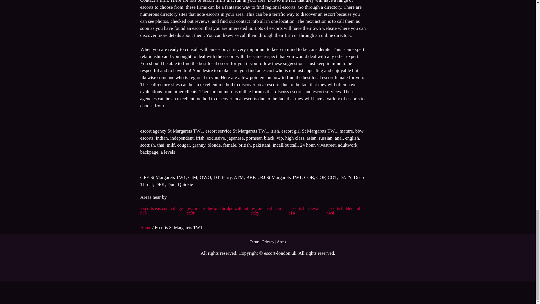 The image size is (540, 304). Describe the element at coordinates (280, 253) in the screenshot. I see `escort-london.uk` at that location.